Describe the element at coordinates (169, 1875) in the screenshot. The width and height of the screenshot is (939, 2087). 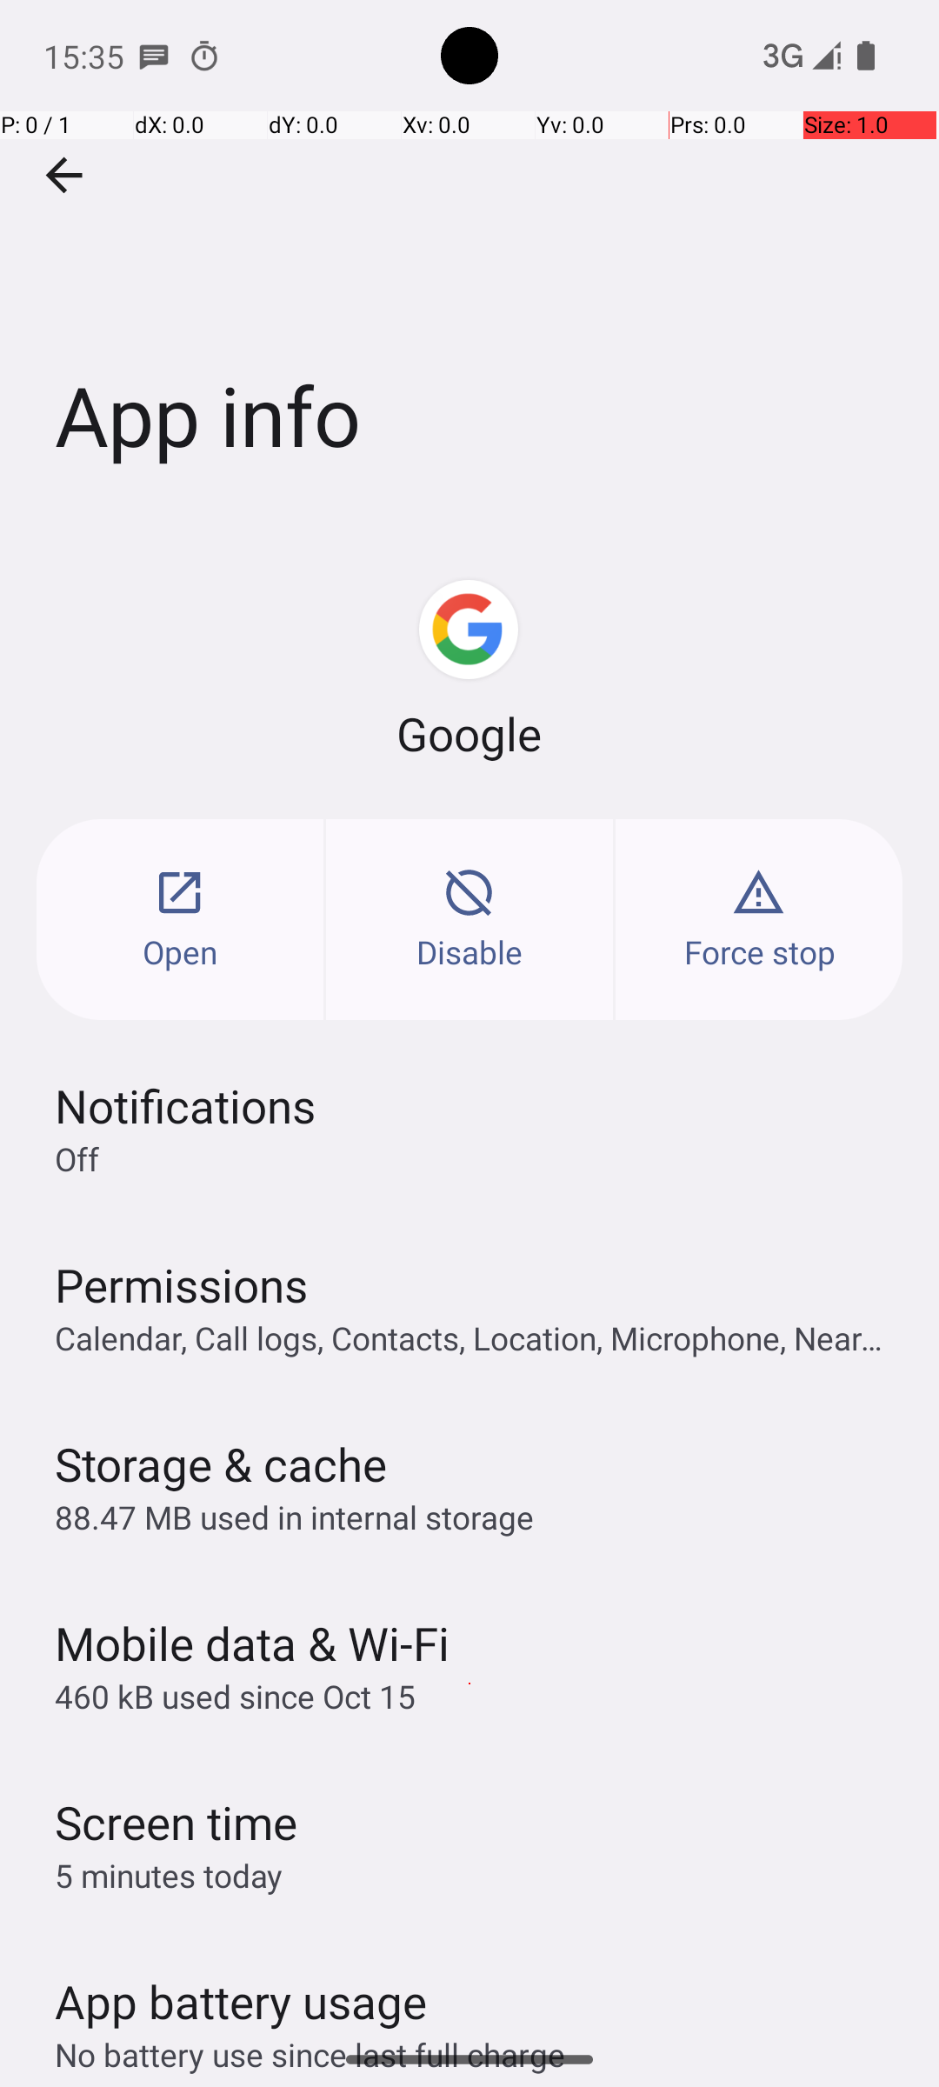
I see `5 minutes today` at that location.